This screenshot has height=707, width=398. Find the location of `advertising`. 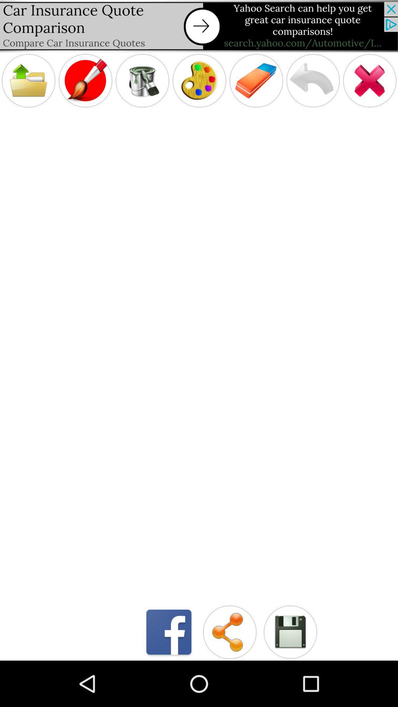

advertising is located at coordinates (199, 26).